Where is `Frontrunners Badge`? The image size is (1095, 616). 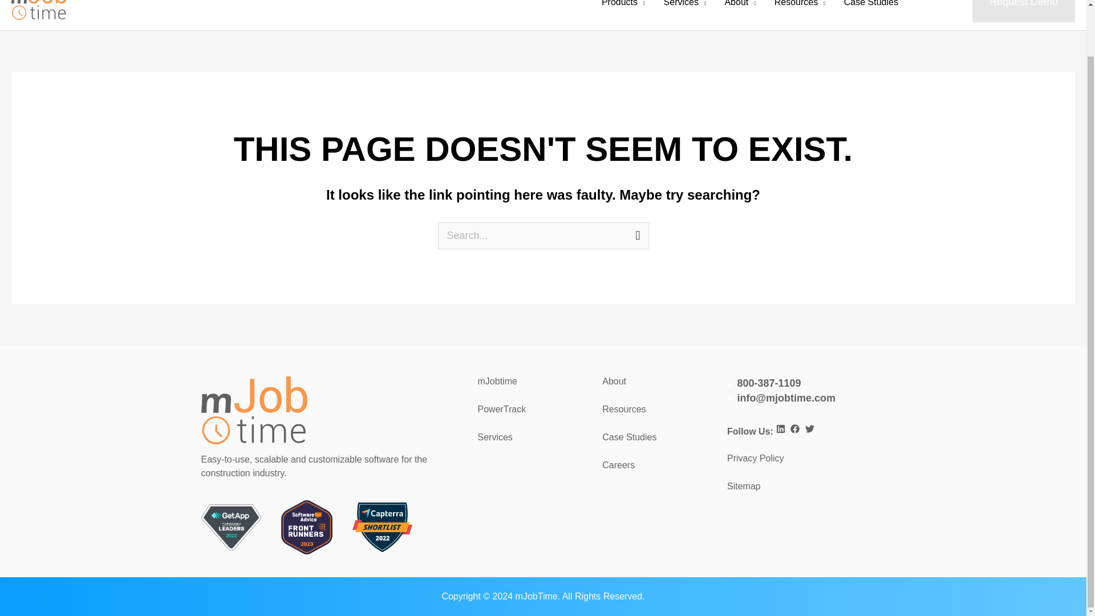 Frontrunners Badge is located at coordinates (307, 527).